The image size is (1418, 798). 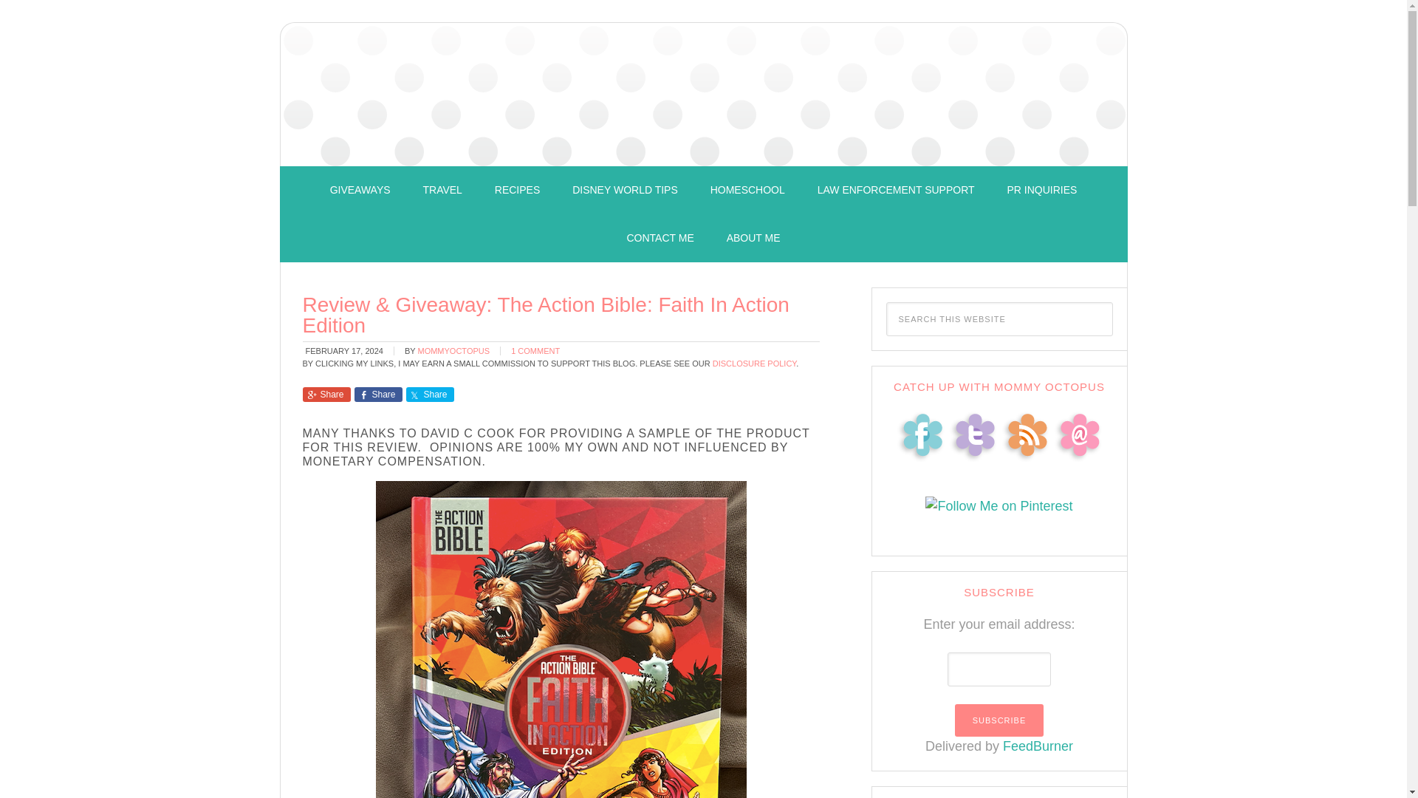 What do you see at coordinates (755, 364) in the screenshot?
I see `DISCLOSURE POLICY` at bounding box center [755, 364].